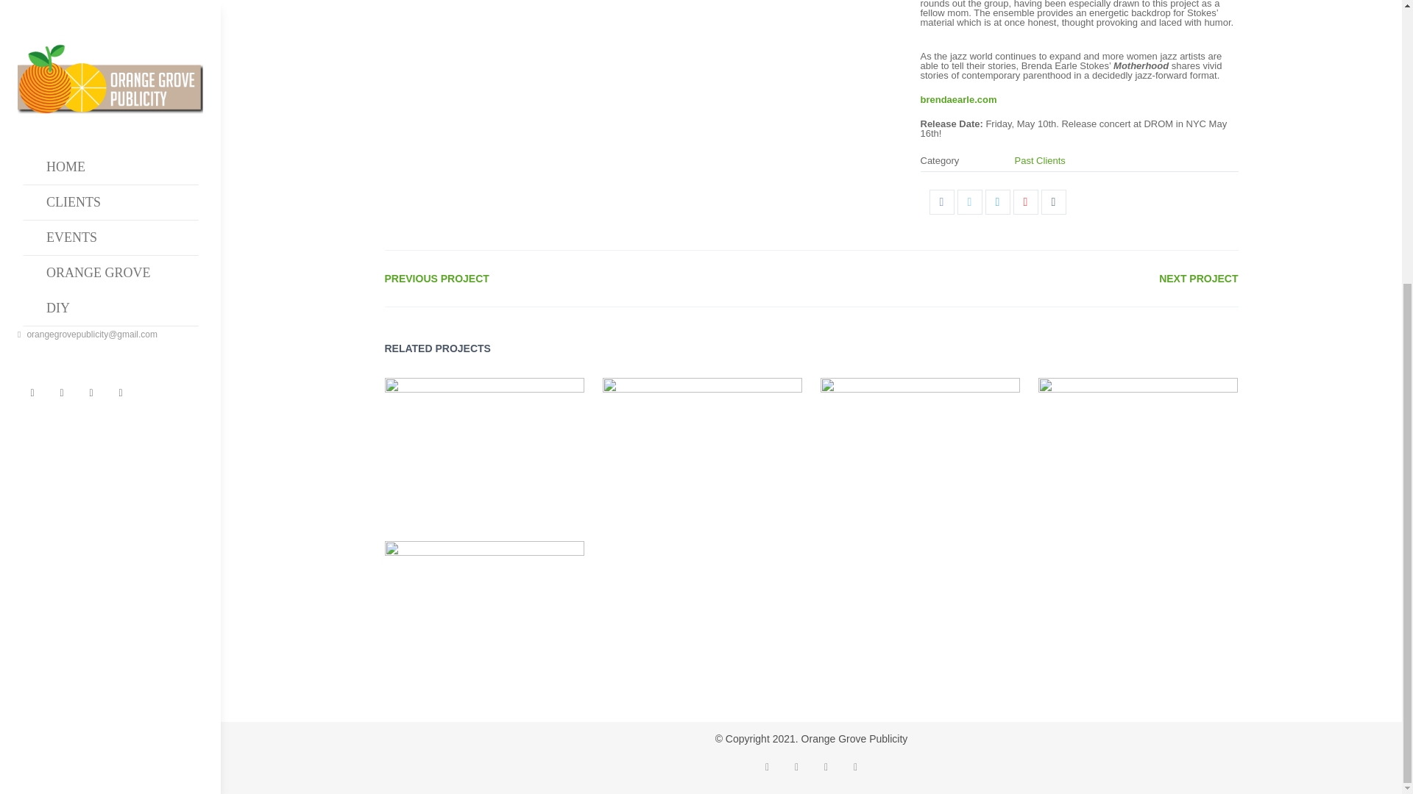  I want to click on Past Clients, so click(1039, 160).